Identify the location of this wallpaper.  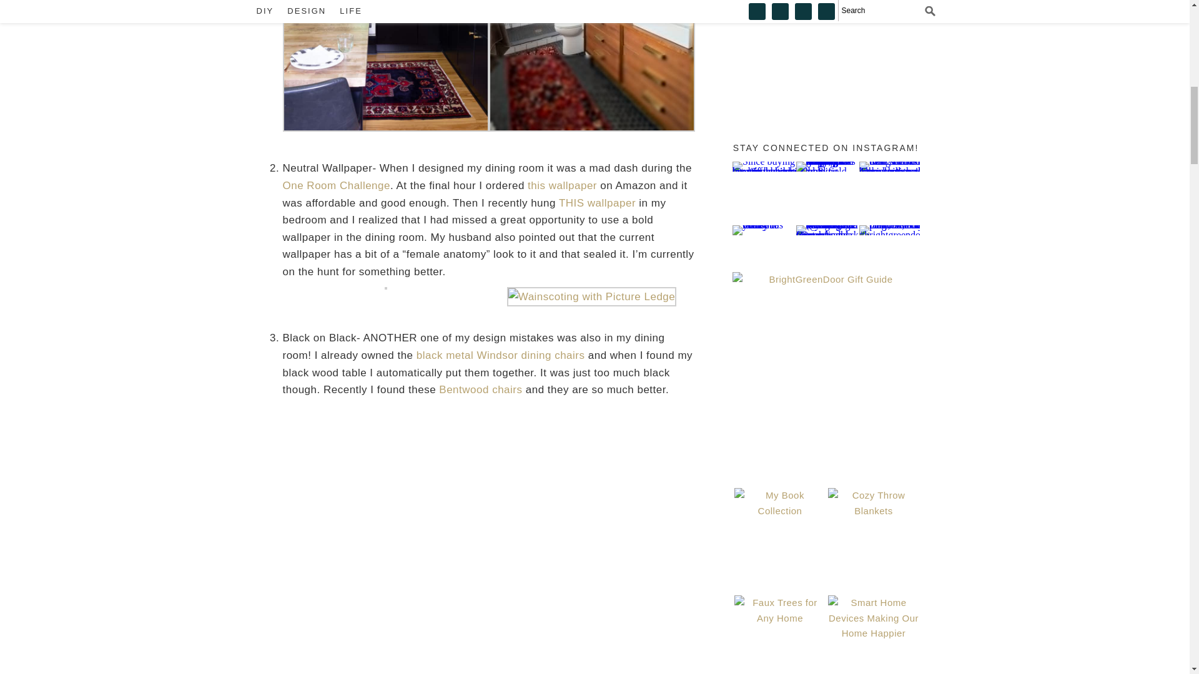
(562, 185).